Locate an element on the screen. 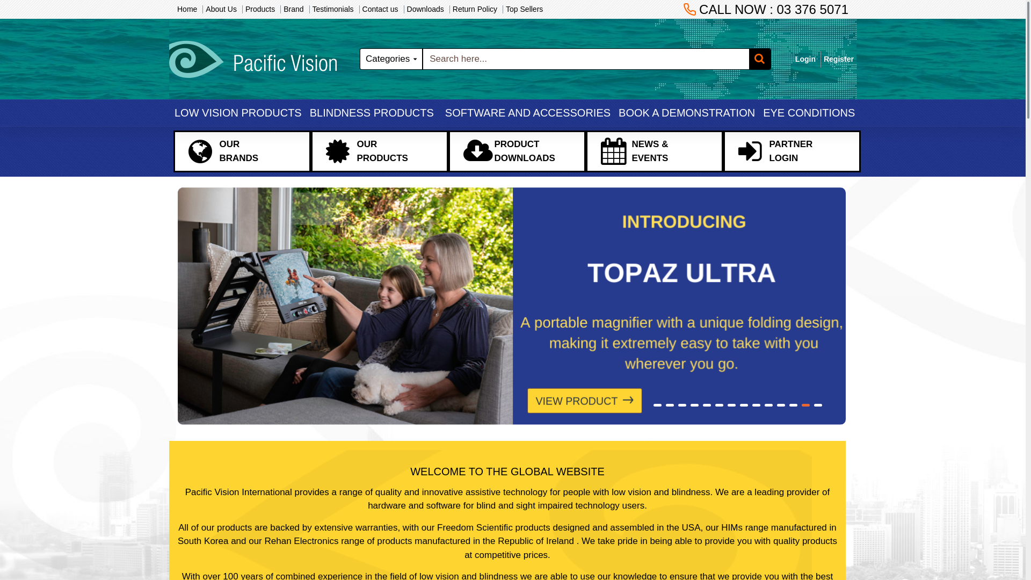  SOFTWARE AND ACCESSORIES is located at coordinates (525, 113).